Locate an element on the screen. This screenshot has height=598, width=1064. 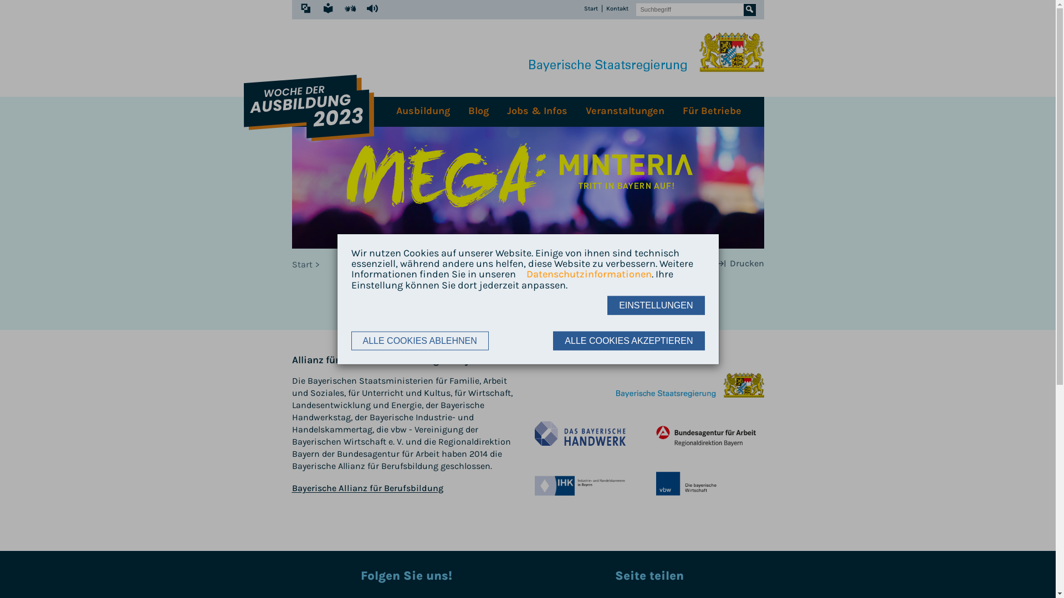
SUCHEN is located at coordinates (750, 9).